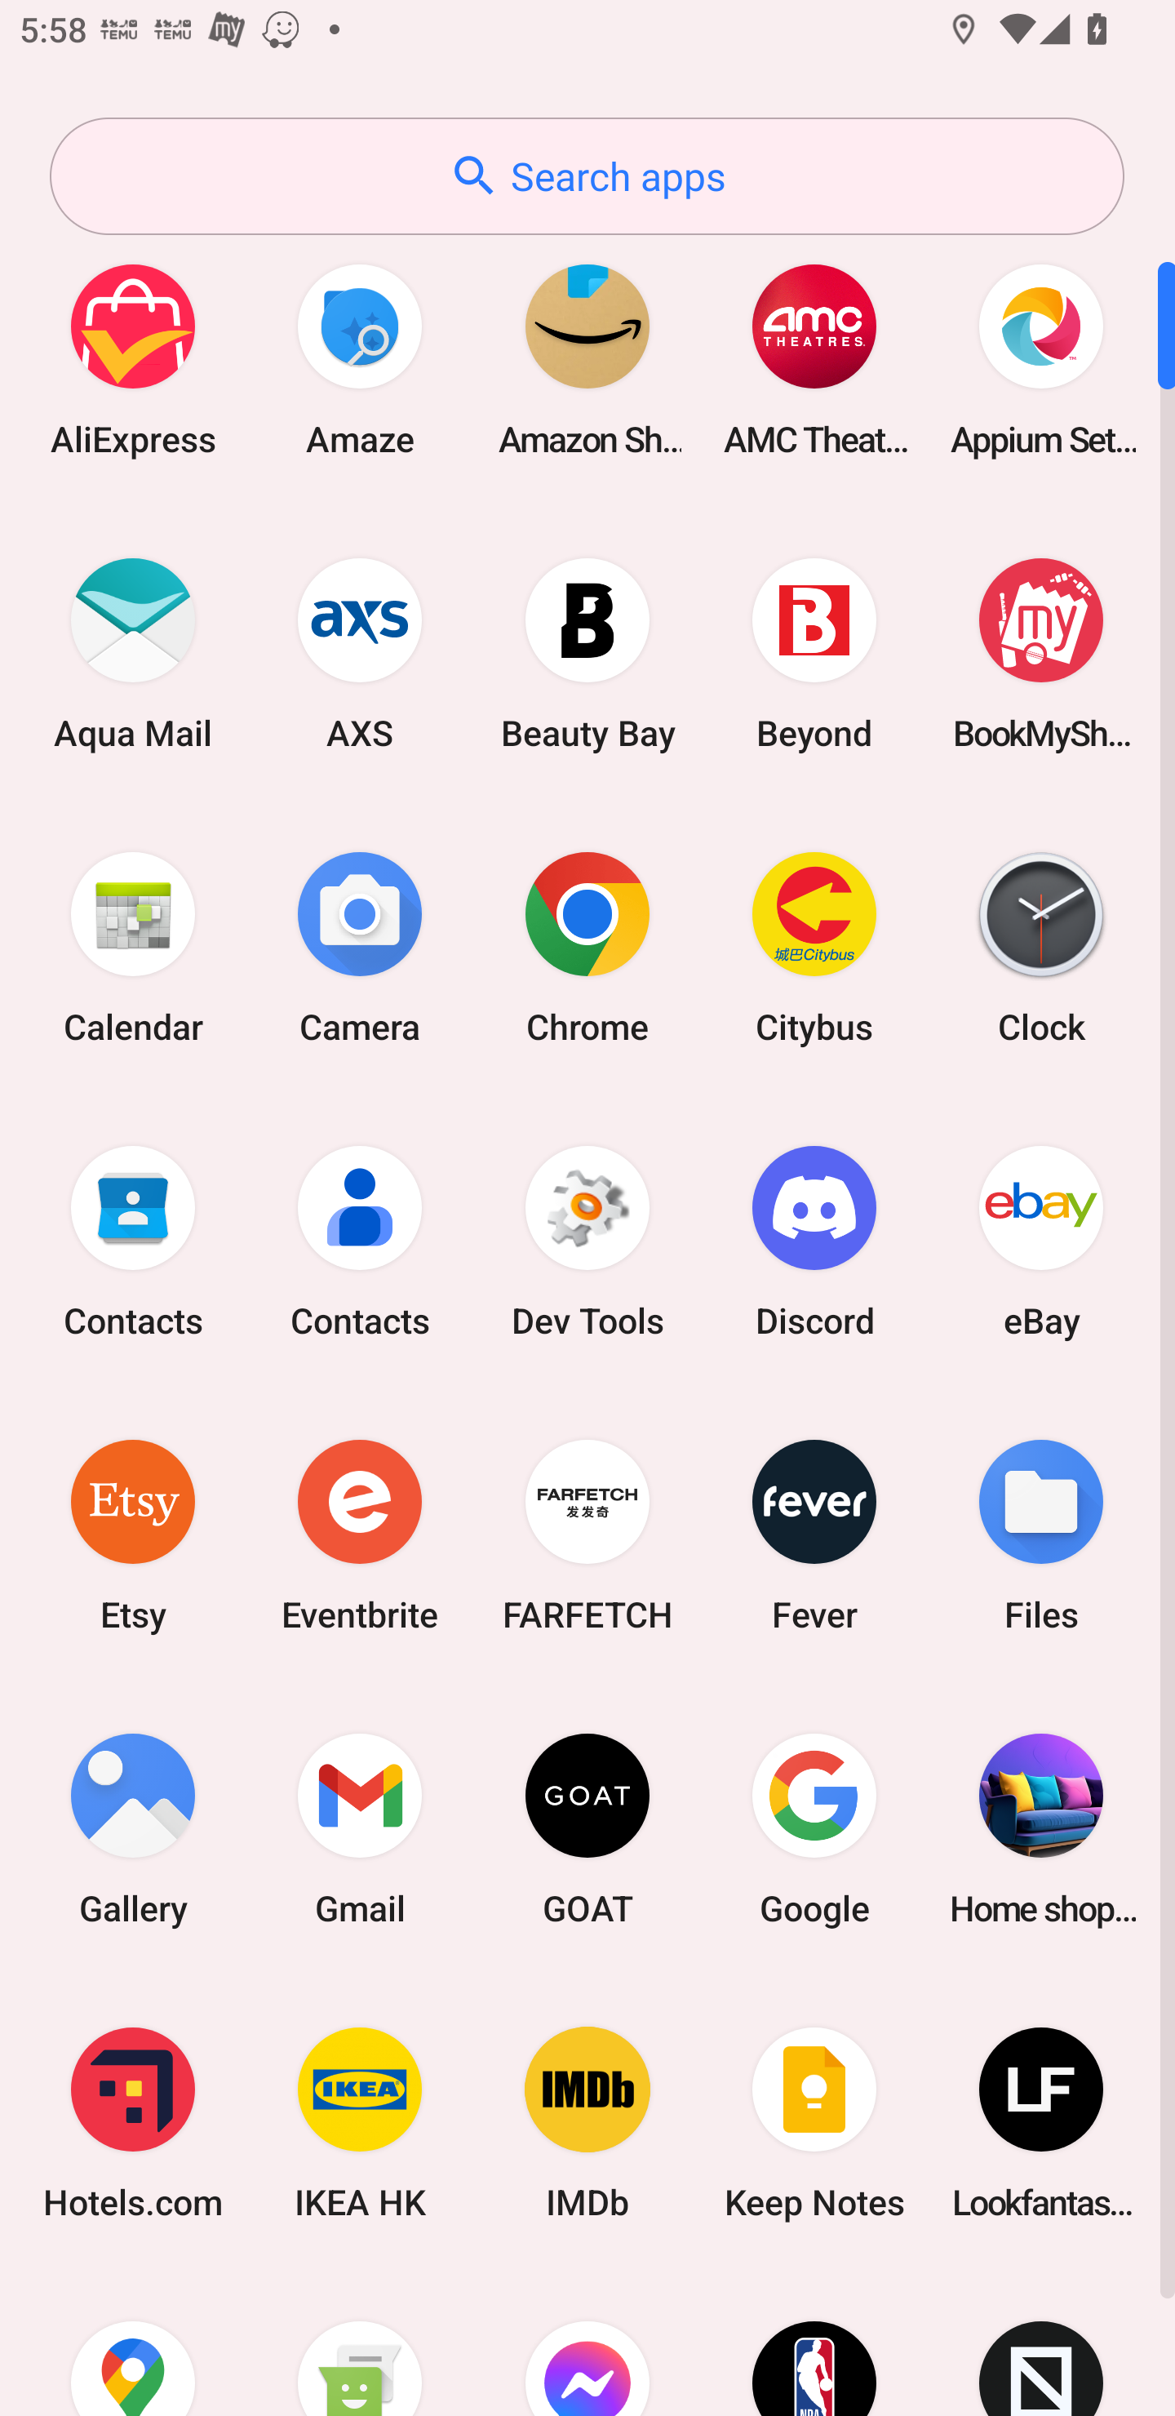 This screenshot has width=1175, height=2416. I want to click on IMDb, so click(587, 2124).